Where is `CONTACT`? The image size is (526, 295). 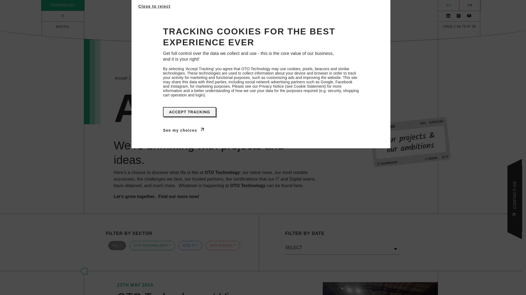 CONTACT is located at coordinates (311, 22).